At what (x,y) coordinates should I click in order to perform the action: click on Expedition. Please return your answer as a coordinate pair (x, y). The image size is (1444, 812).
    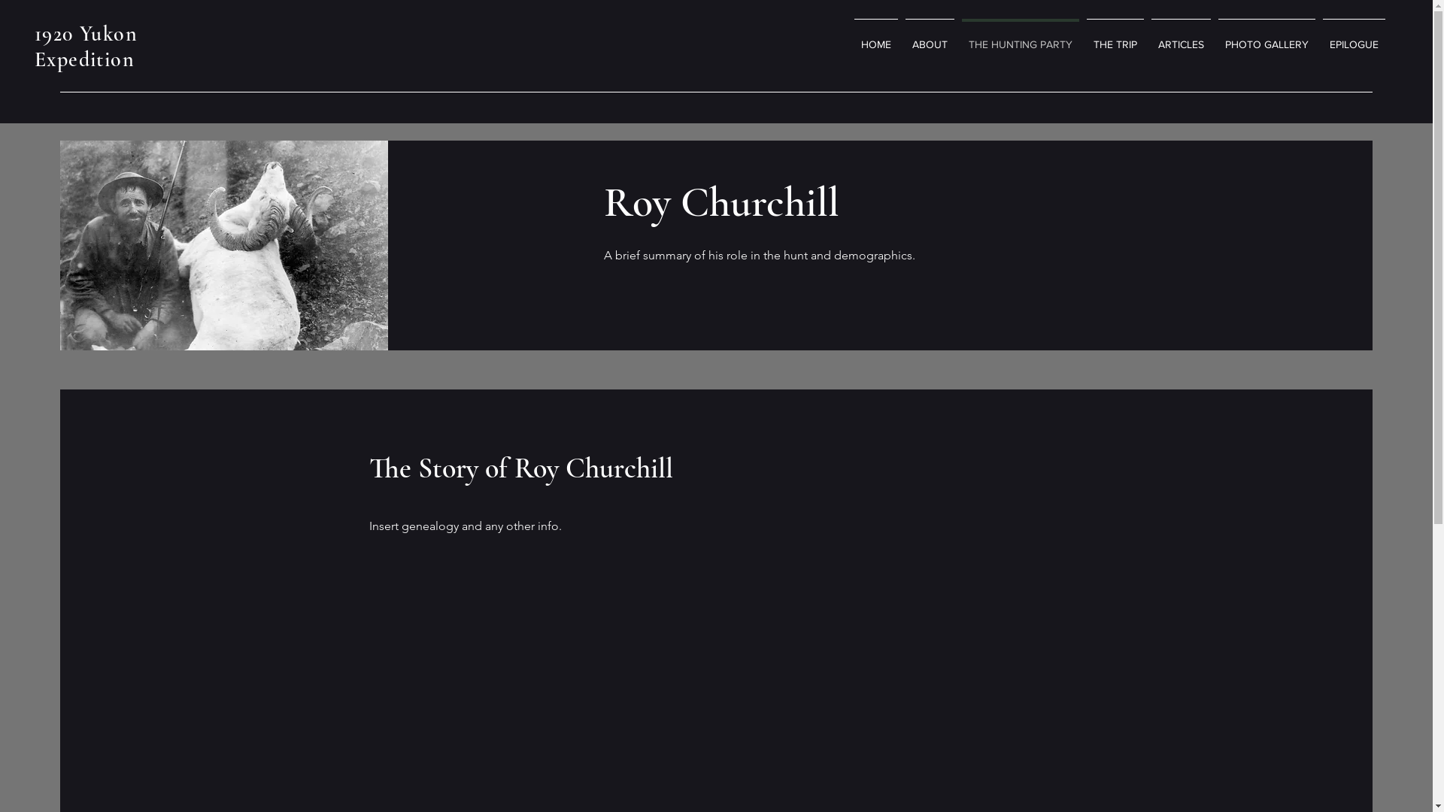
    Looking at the image, I should click on (84, 59).